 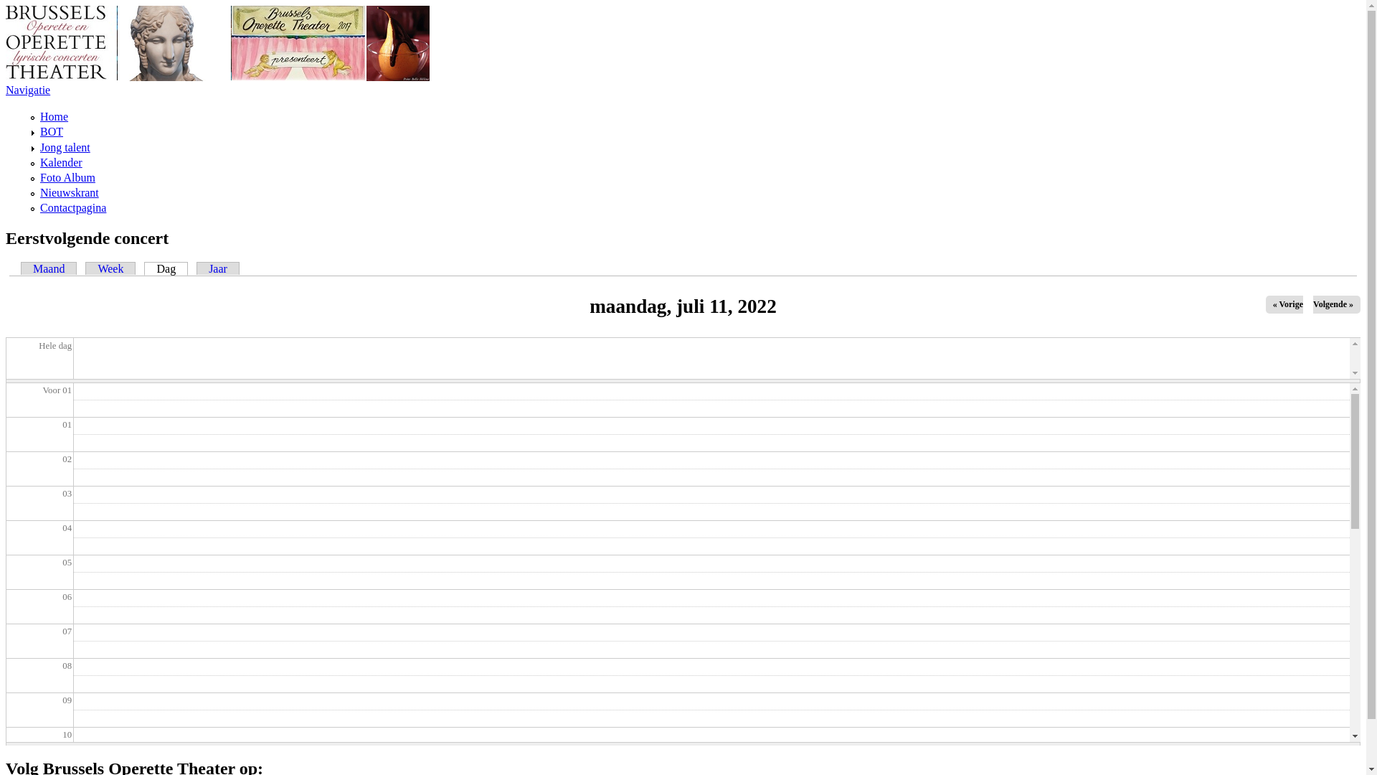 I want to click on Foto Album, so click(x=67, y=178).